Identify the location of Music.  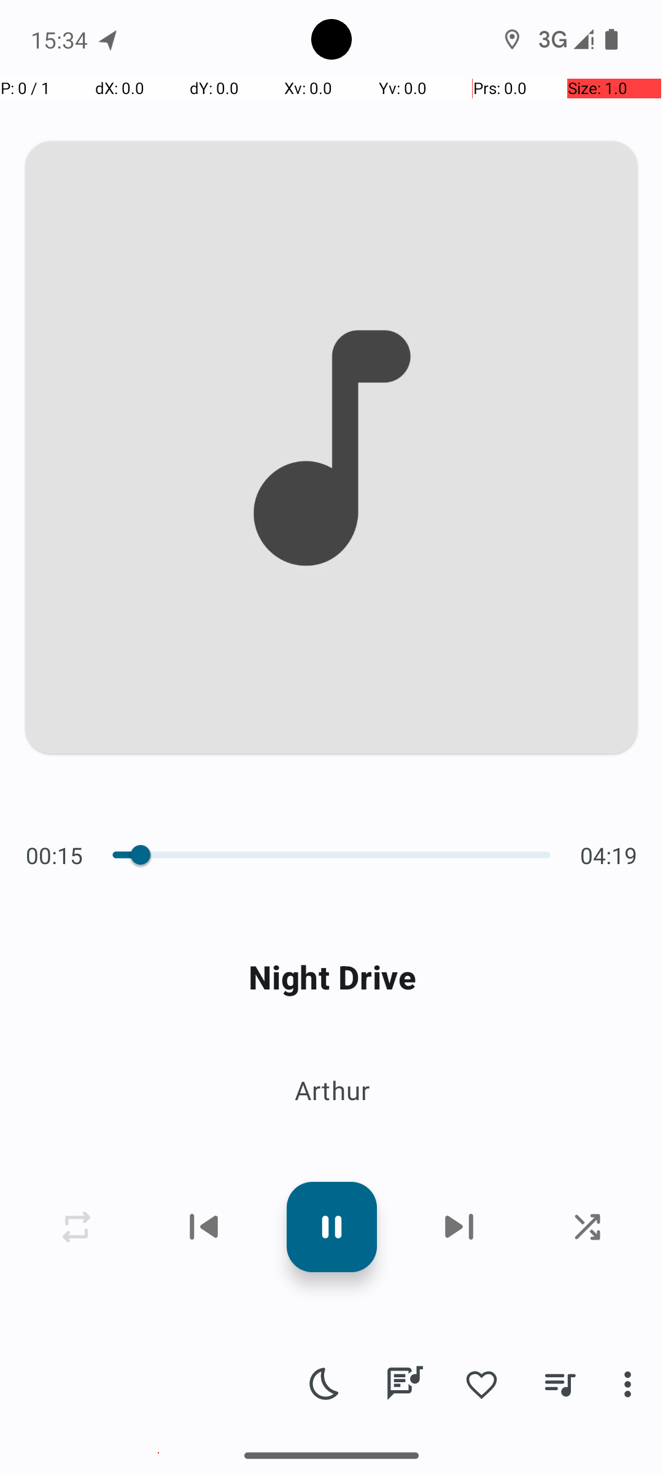
(158, 1453).